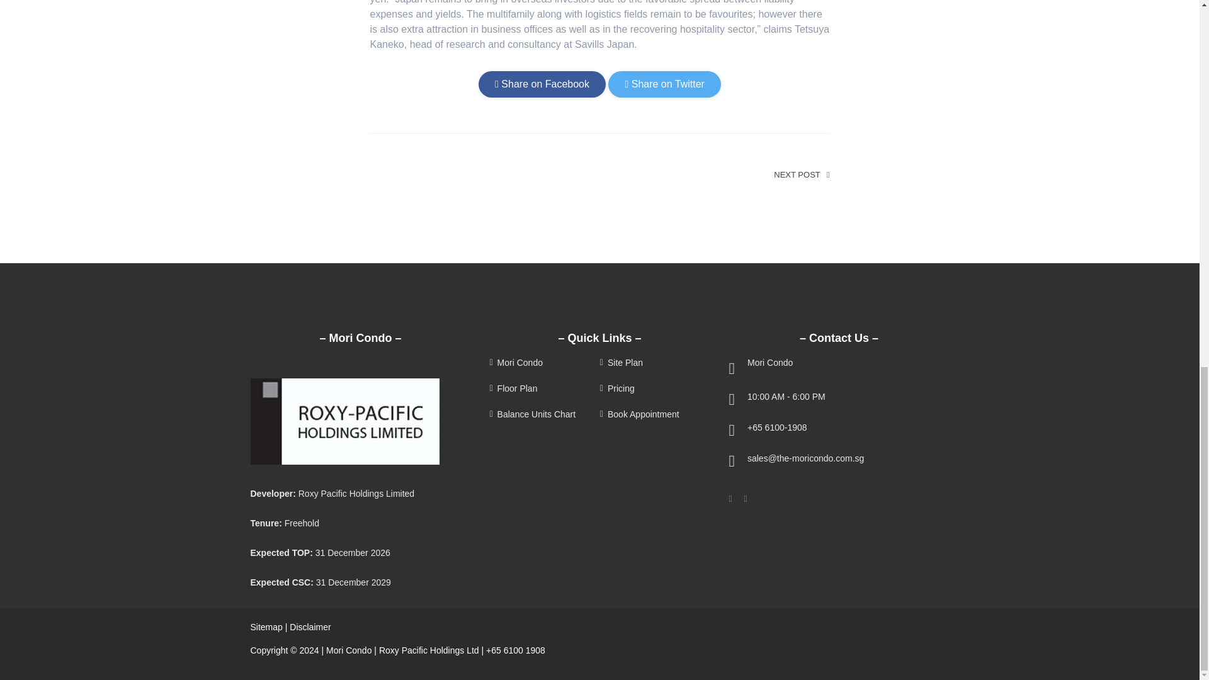  Describe the element at coordinates (664, 84) in the screenshot. I see `Share on Twitter` at that location.